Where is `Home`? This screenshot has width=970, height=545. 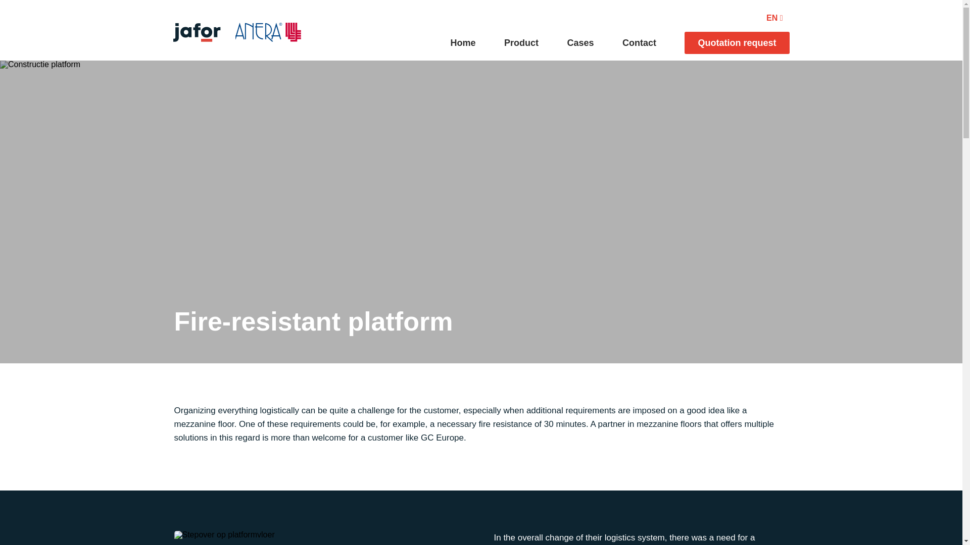
Home is located at coordinates (463, 43).